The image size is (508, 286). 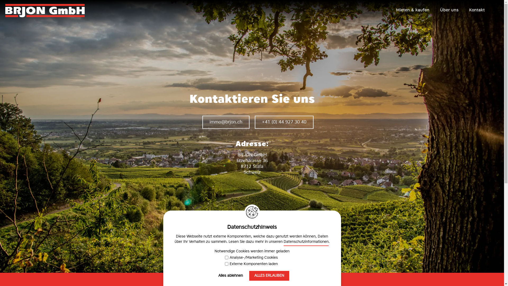 I want to click on ALLES ERLAUBEN, so click(x=269, y=276).